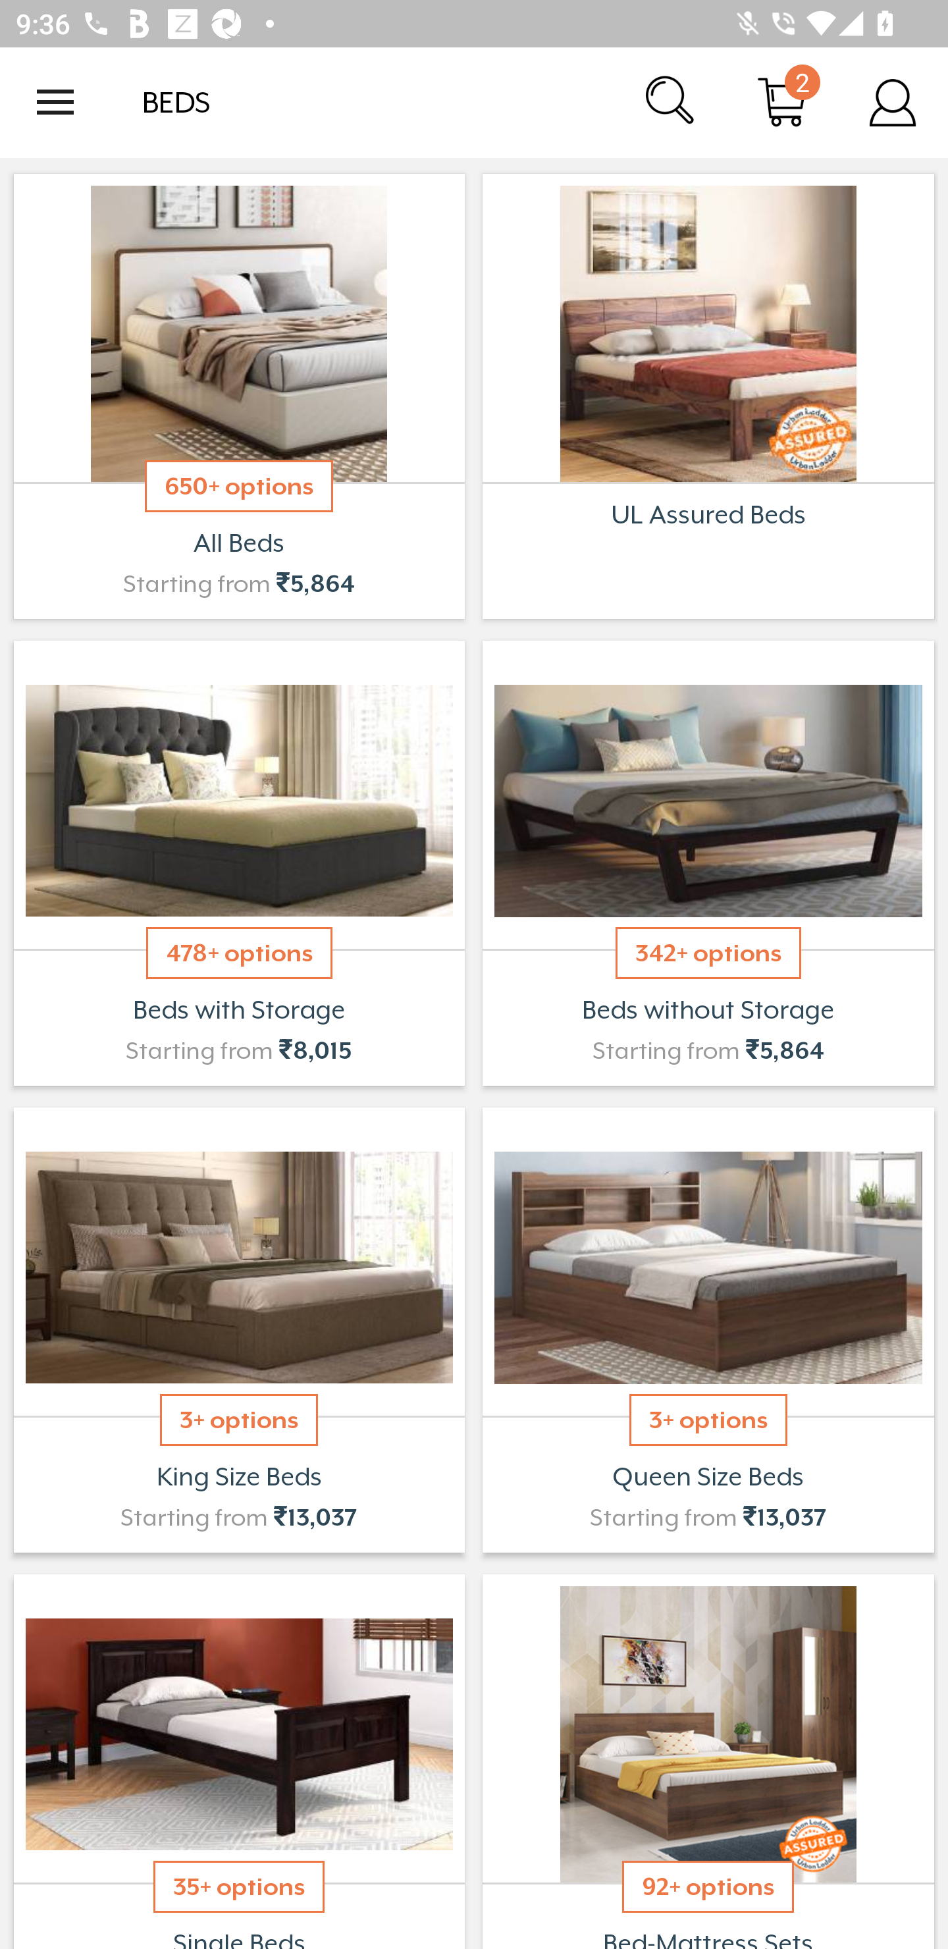 This screenshot has height=1949, width=948. I want to click on 35+ options Single Beds, so click(238, 1759).